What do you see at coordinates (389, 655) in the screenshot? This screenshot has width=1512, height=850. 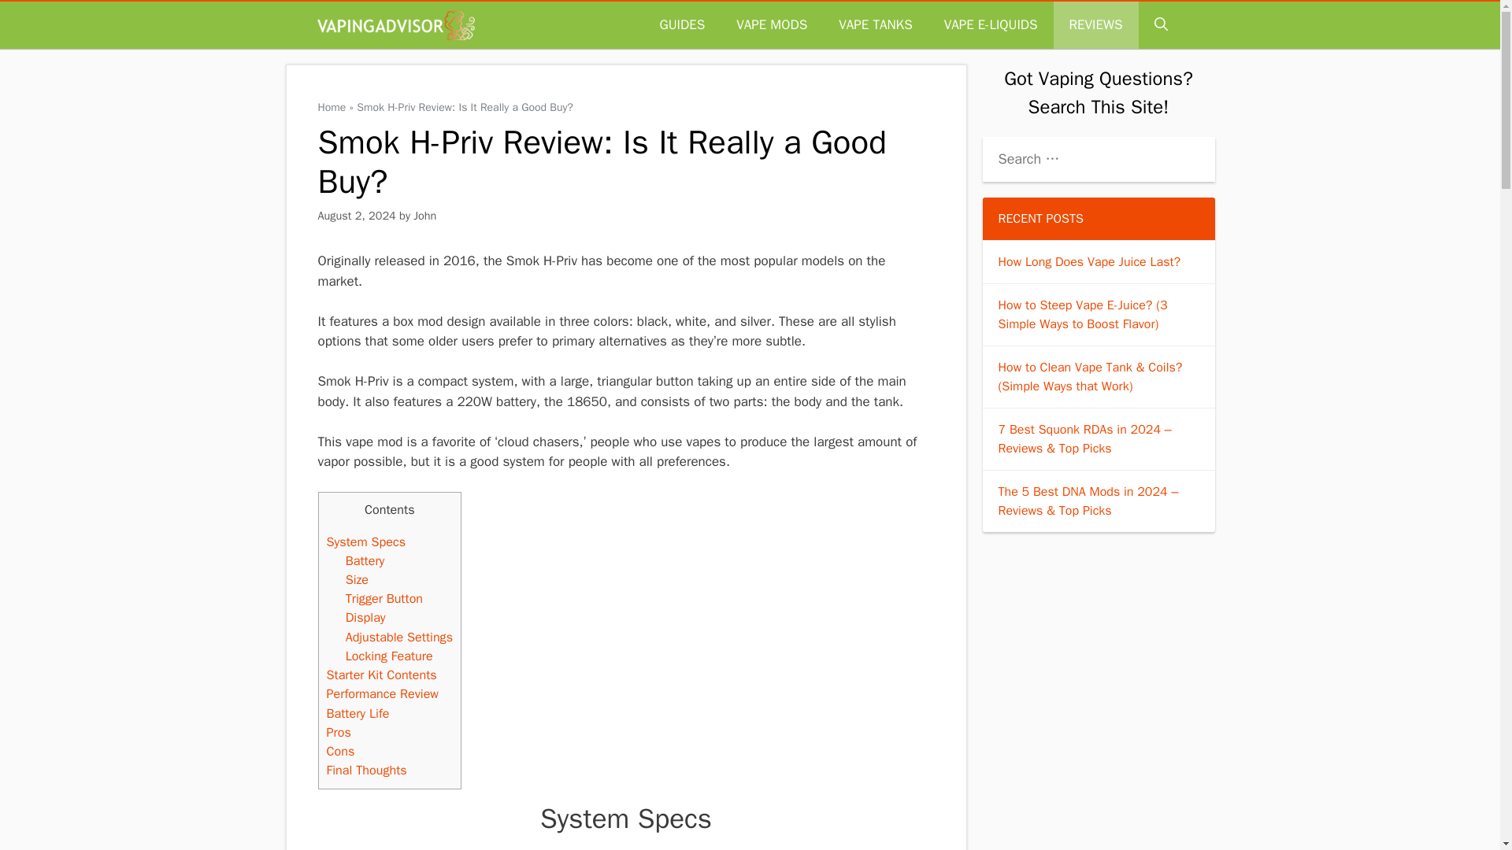 I see `Locking Feature` at bounding box center [389, 655].